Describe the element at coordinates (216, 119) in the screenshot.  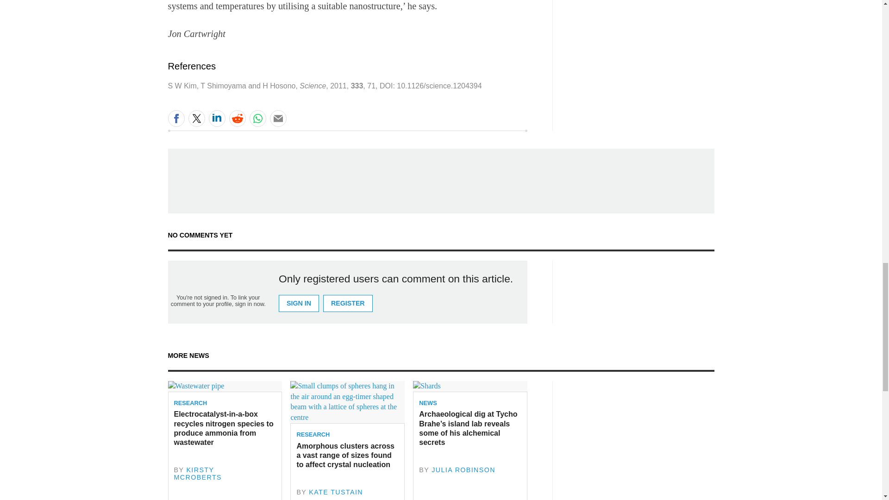
I see `Share this on LinkedIn` at that location.